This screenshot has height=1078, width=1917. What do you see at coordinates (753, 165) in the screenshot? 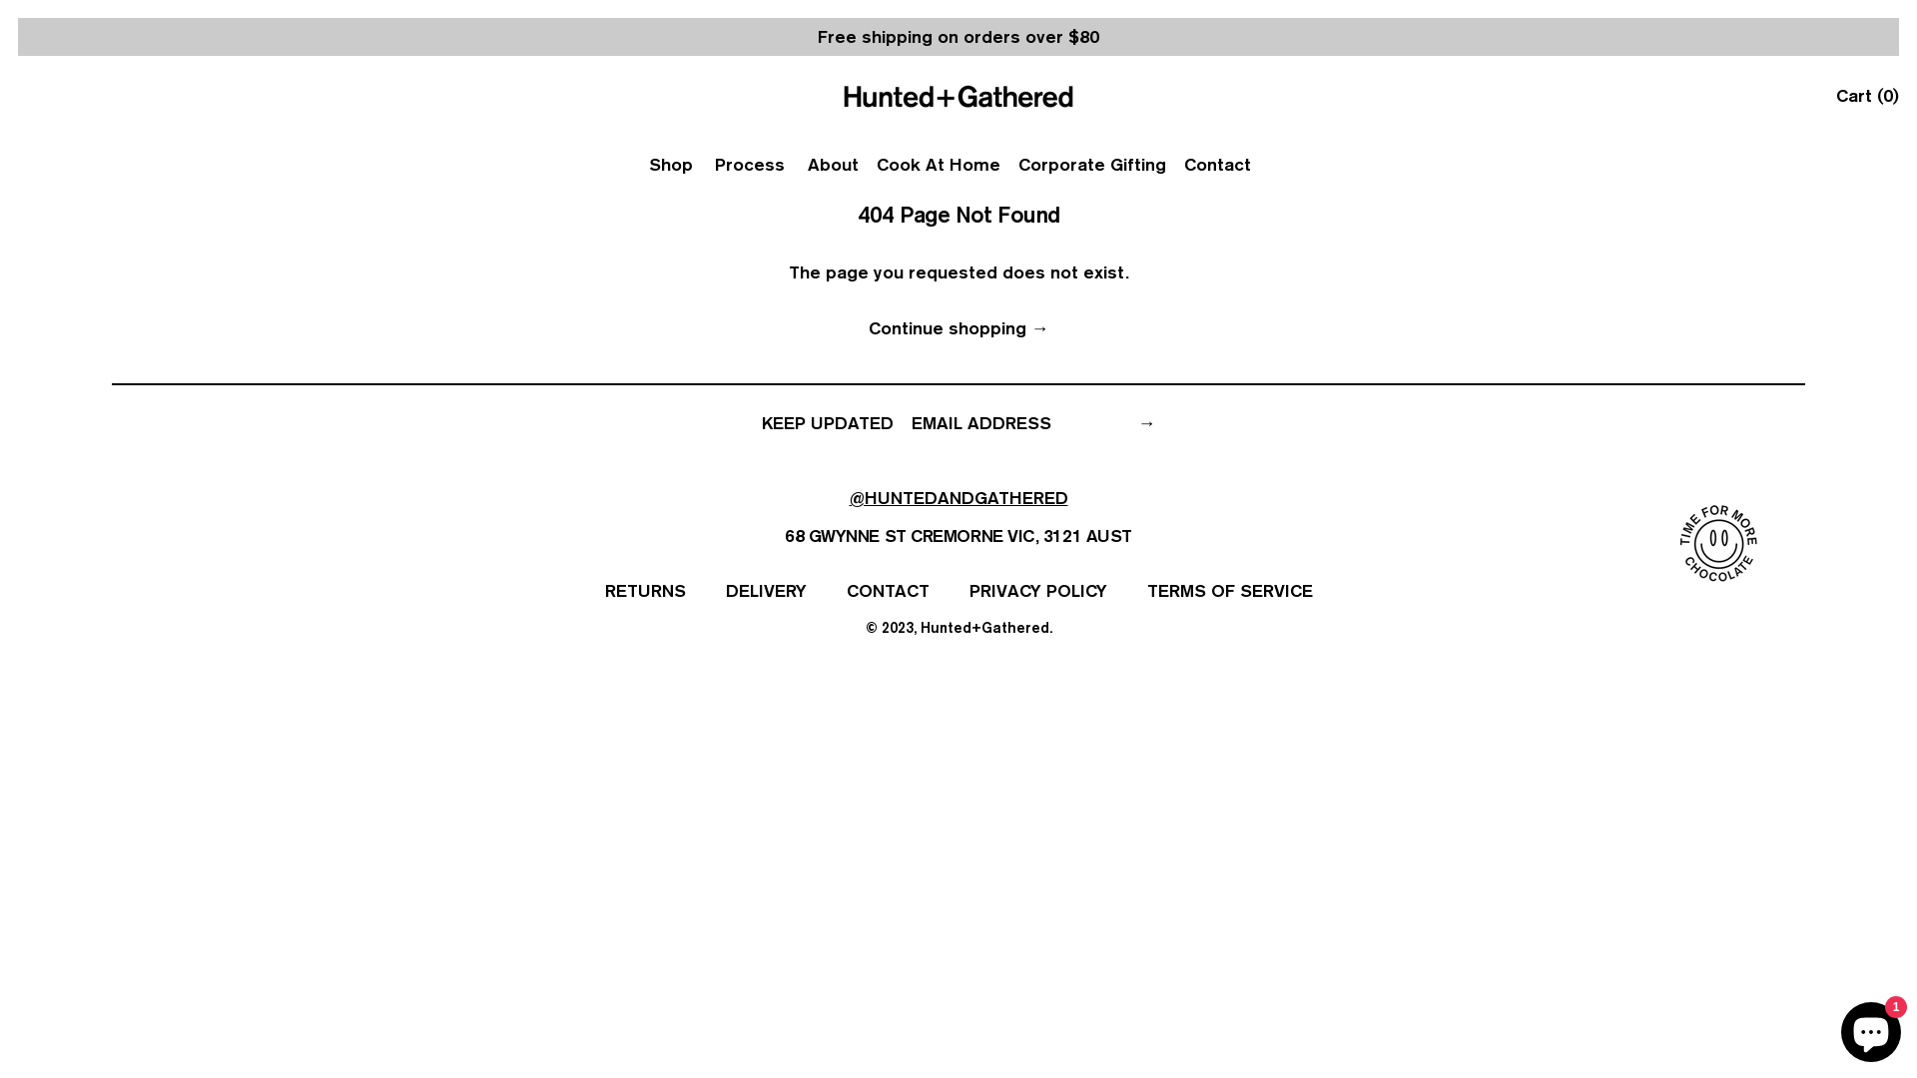
I see `Process` at bounding box center [753, 165].